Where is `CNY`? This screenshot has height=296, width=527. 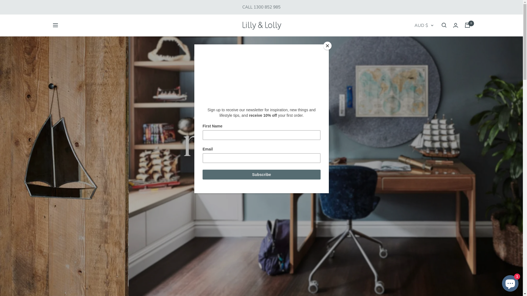 CNY is located at coordinates (64, 167).